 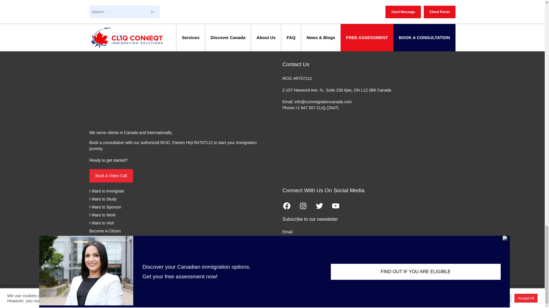 I want to click on I Want to Sponsor, so click(x=105, y=207).